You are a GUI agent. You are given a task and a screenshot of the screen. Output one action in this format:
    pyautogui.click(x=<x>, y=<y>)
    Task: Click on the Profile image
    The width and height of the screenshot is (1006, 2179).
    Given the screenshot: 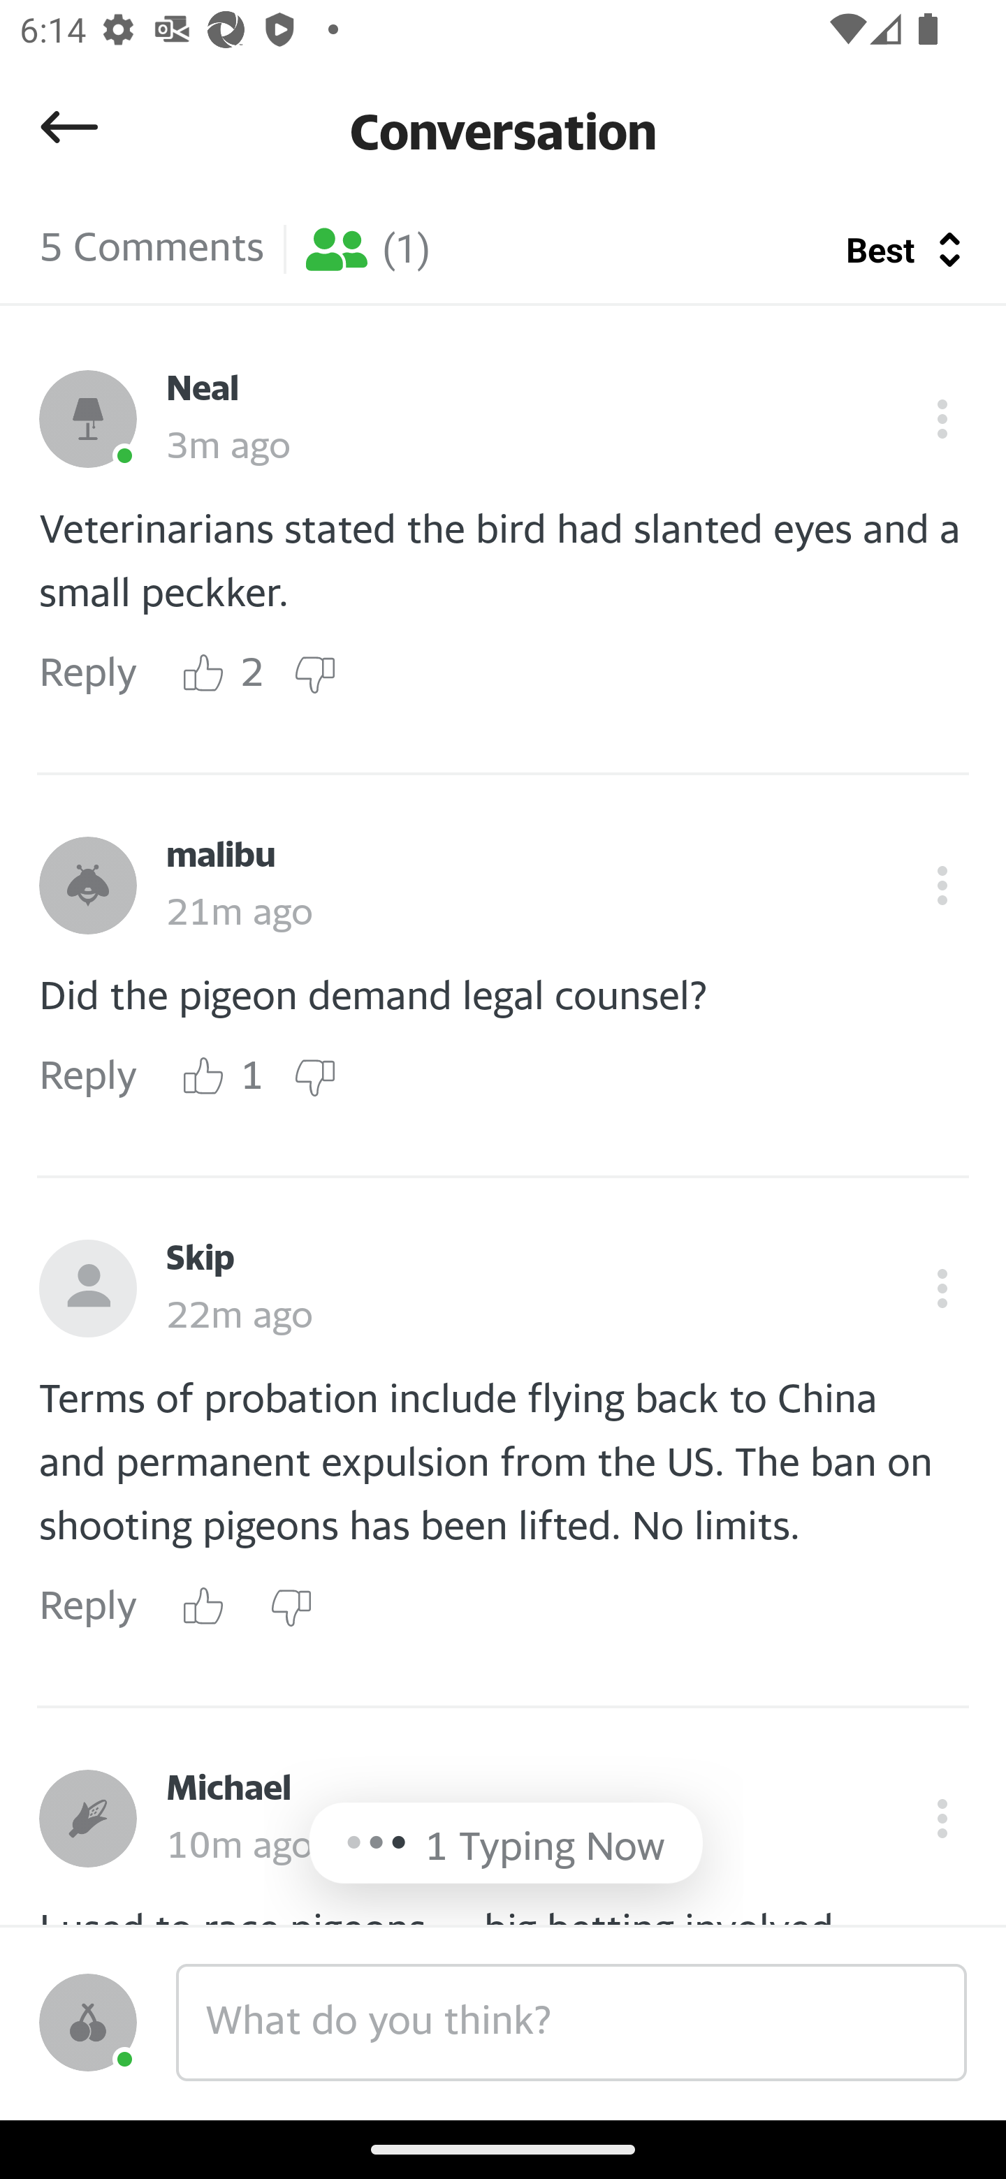 What is the action you would take?
    pyautogui.click(x=88, y=1818)
    